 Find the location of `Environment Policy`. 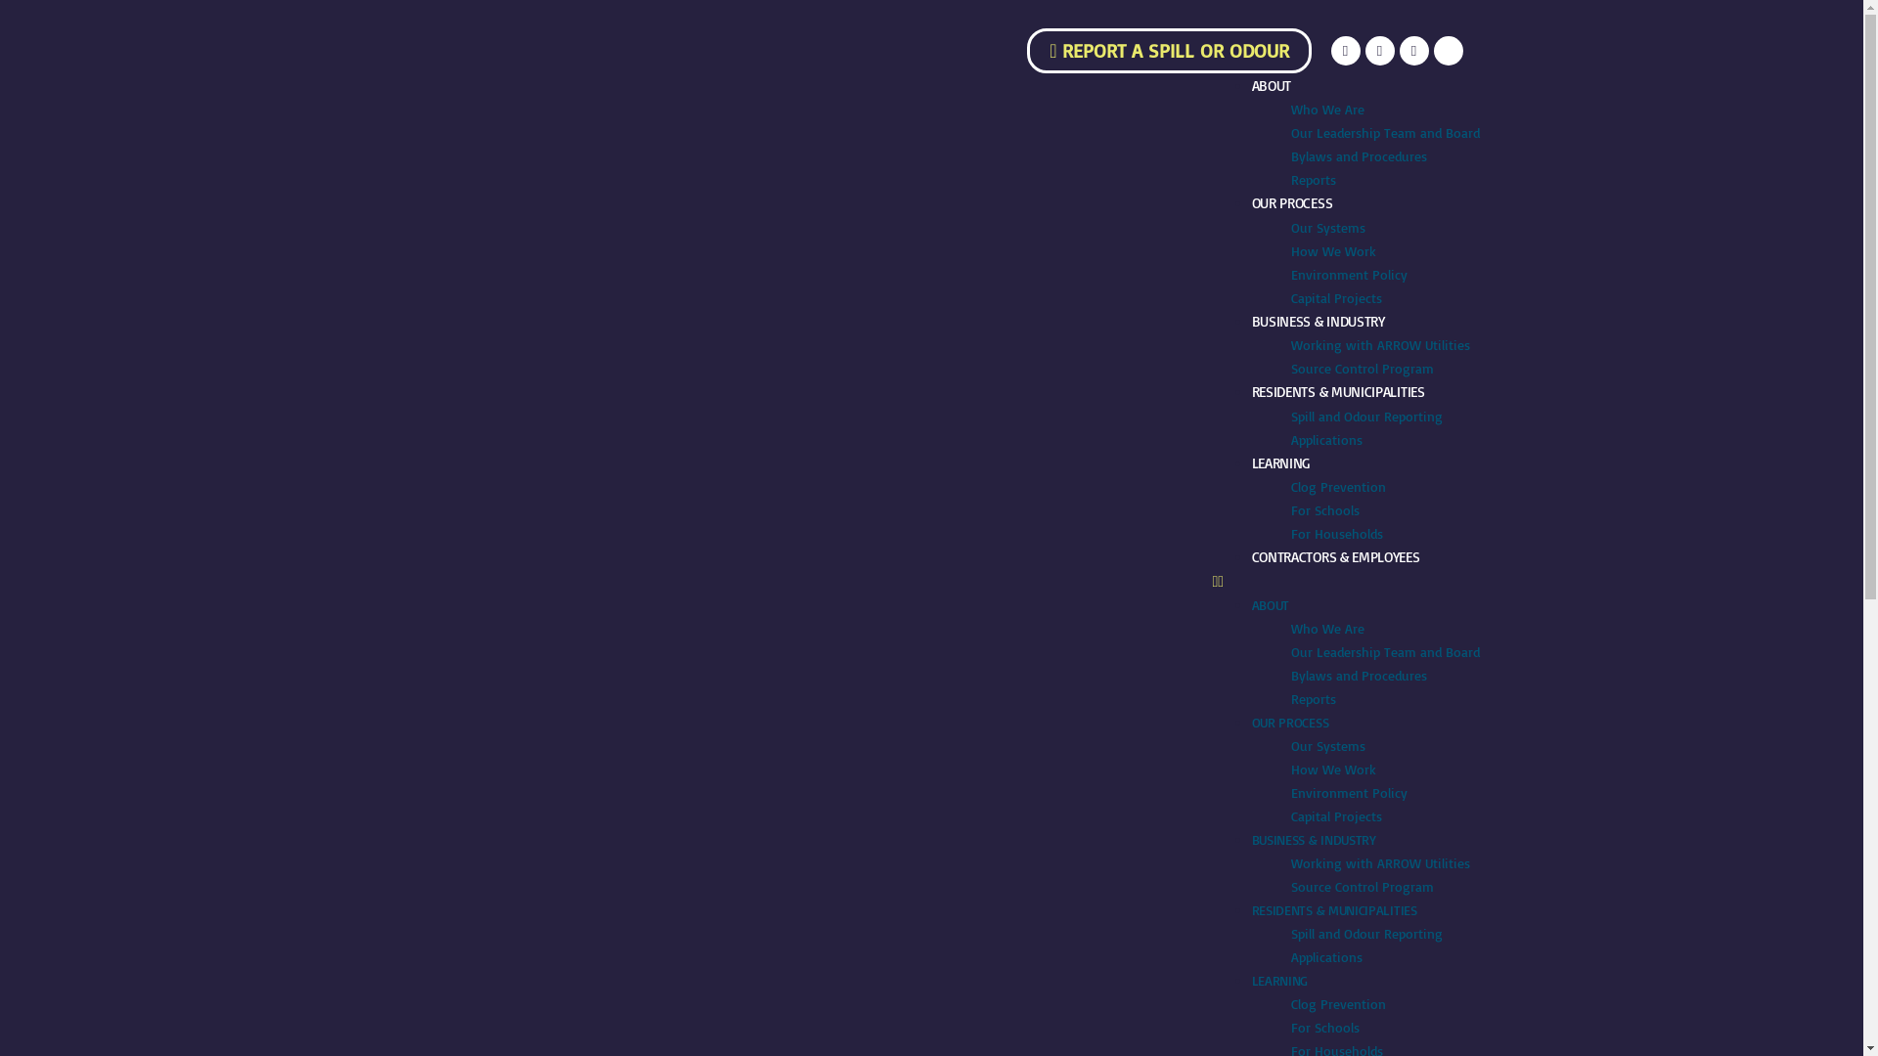

Environment Policy is located at coordinates (1350, 274).